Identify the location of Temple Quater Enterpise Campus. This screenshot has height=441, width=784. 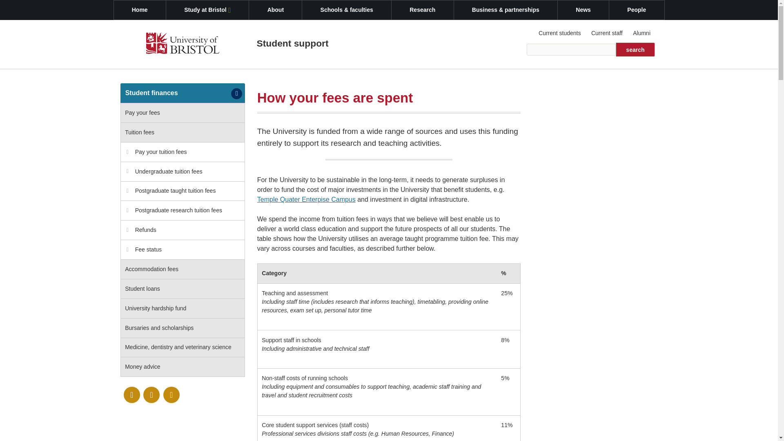
(306, 199).